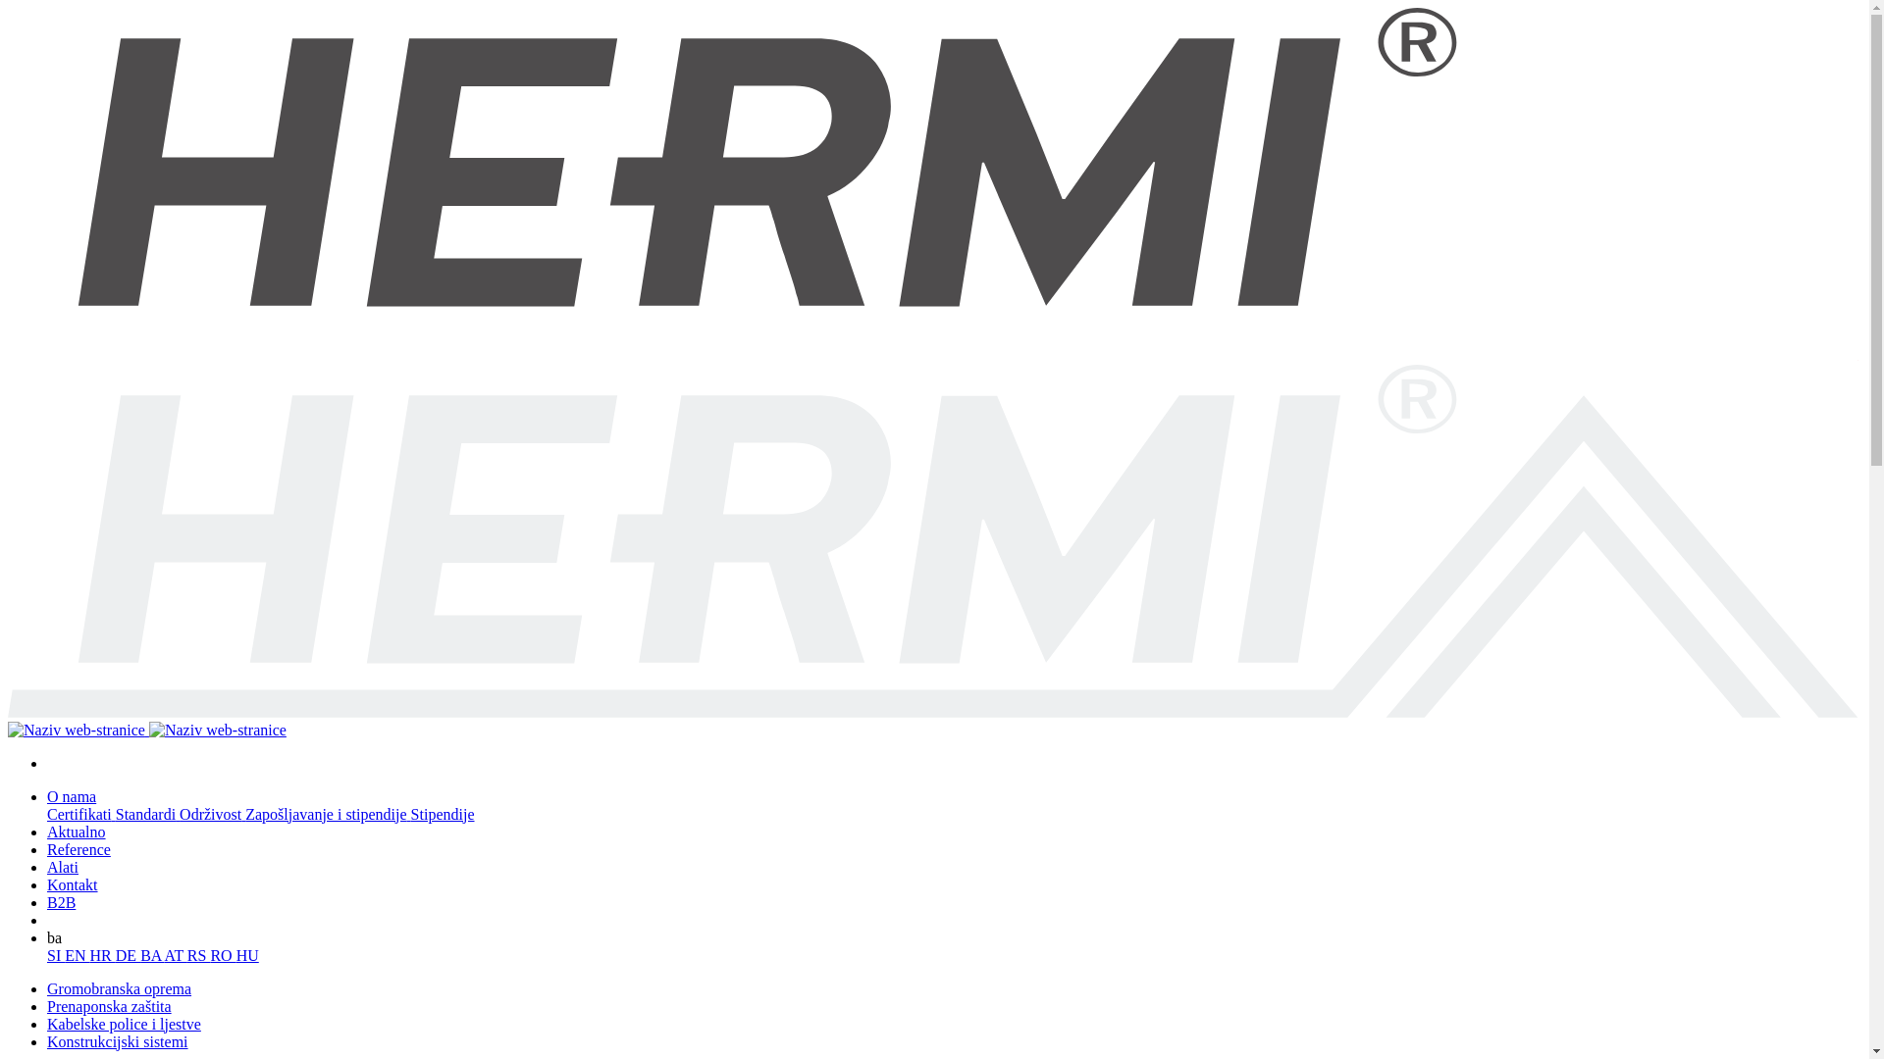  What do you see at coordinates (120, 988) in the screenshot?
I see `Gromobranska oprema` at bounding box center [120, 988].